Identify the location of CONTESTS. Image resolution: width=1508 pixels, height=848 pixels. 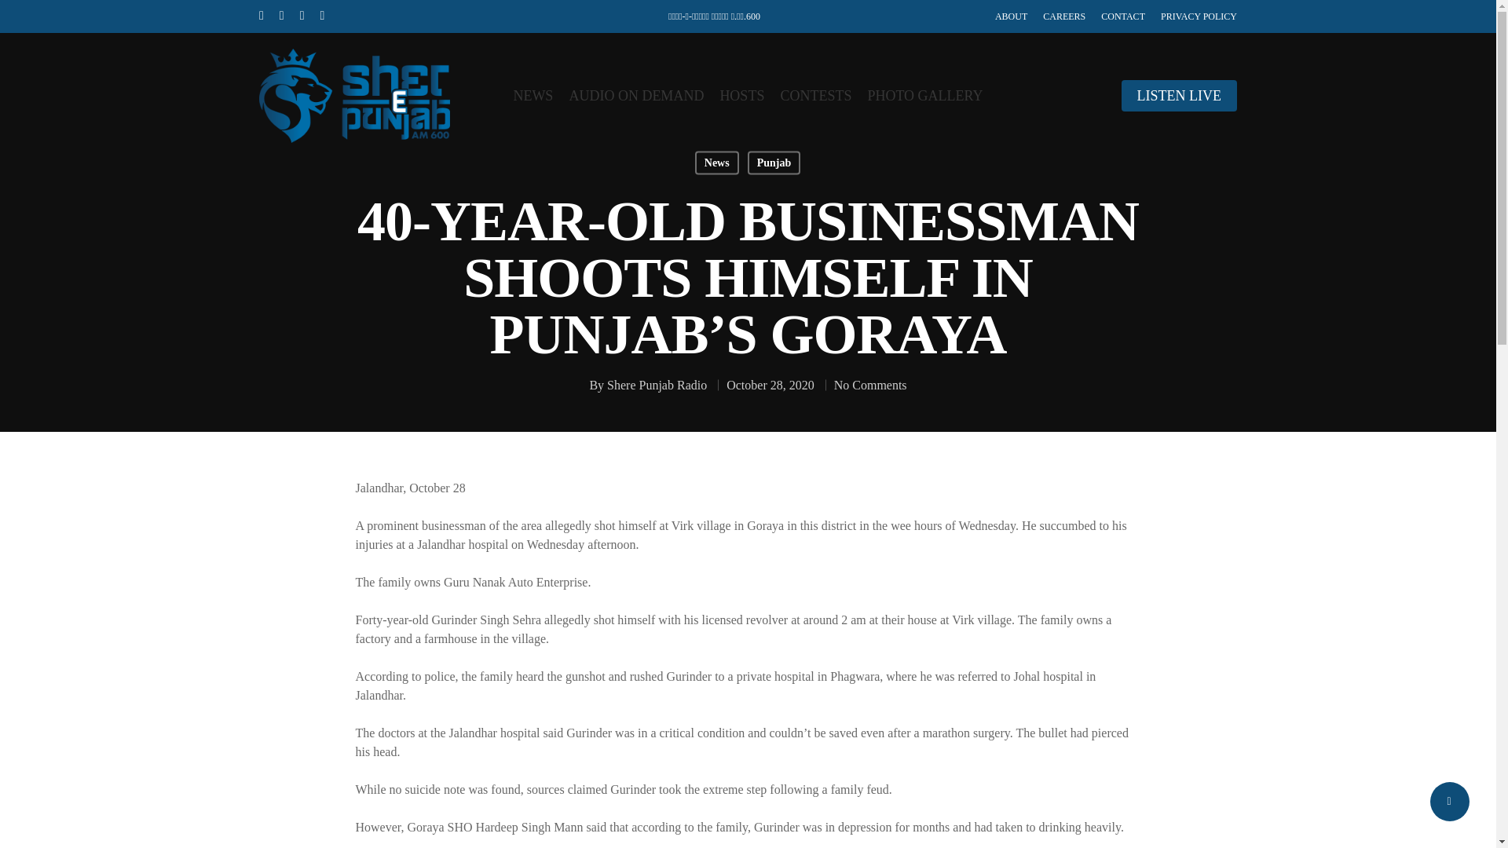
(815, 96).